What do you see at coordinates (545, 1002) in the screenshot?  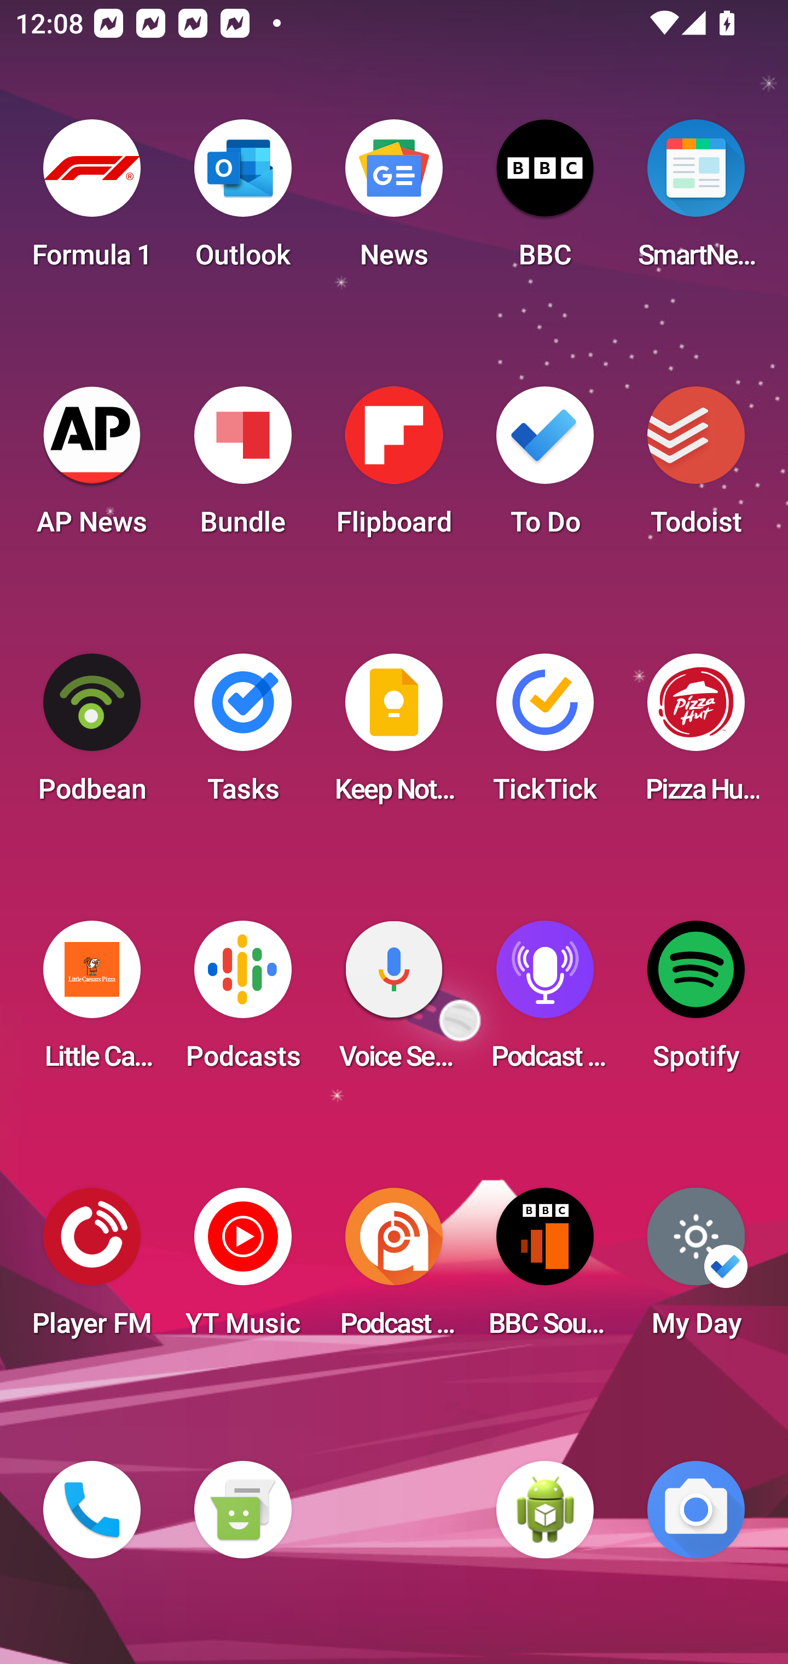 I see `Podcast Player` at bounding box center [545, 1002].